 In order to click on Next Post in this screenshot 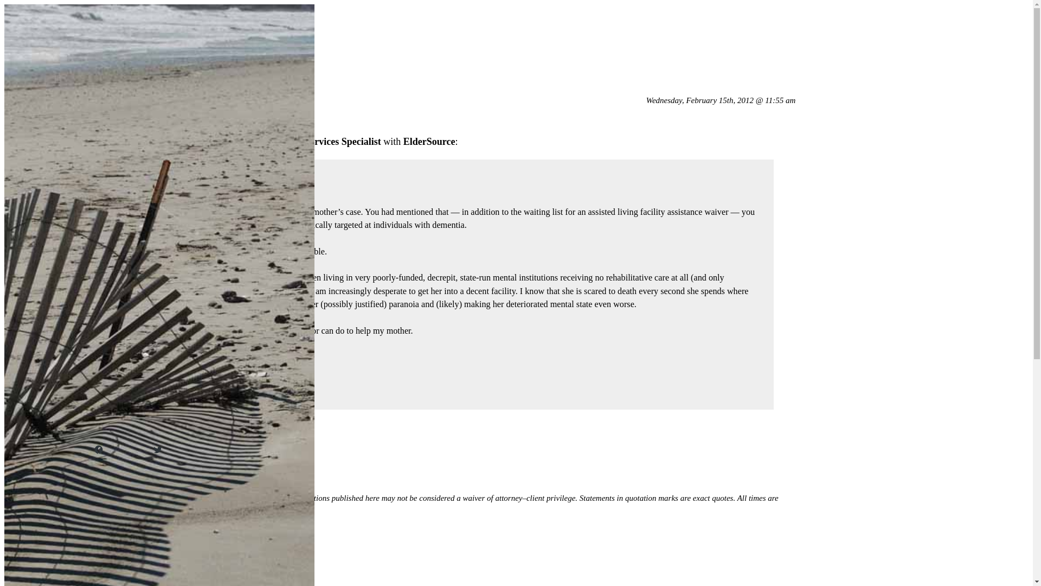, I will do `click(112, 79)`.